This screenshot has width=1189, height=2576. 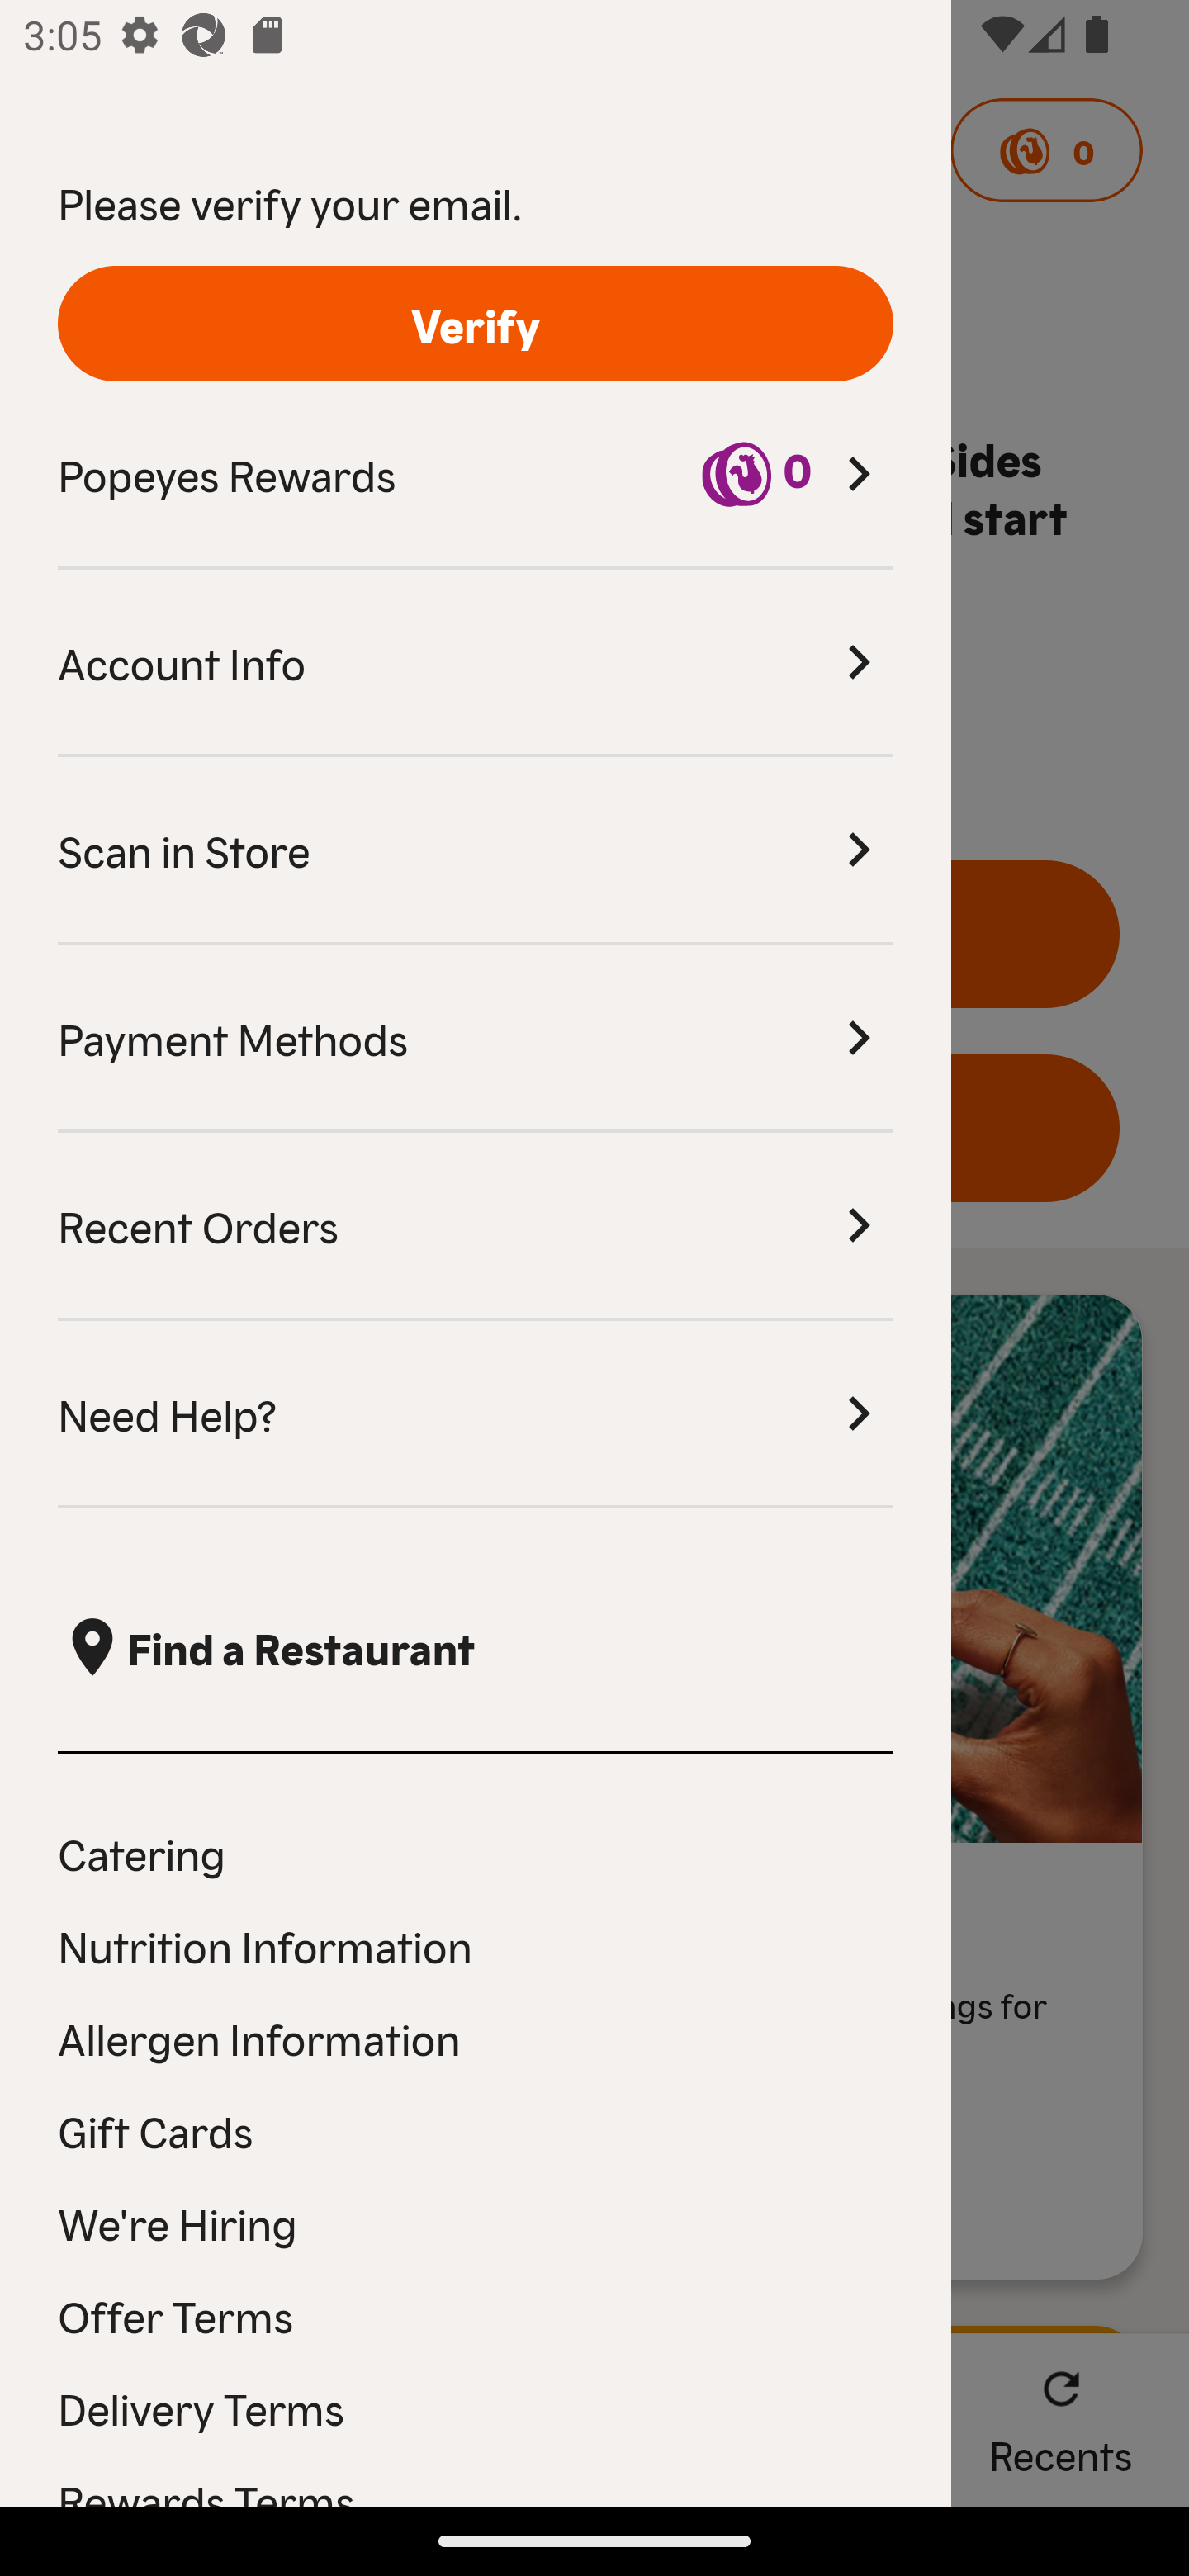 What do you see at coordinates (476, 1039) in the screenshot?
I see `Payment Methods Payment Methods ` at bounding box center [476, 1039].